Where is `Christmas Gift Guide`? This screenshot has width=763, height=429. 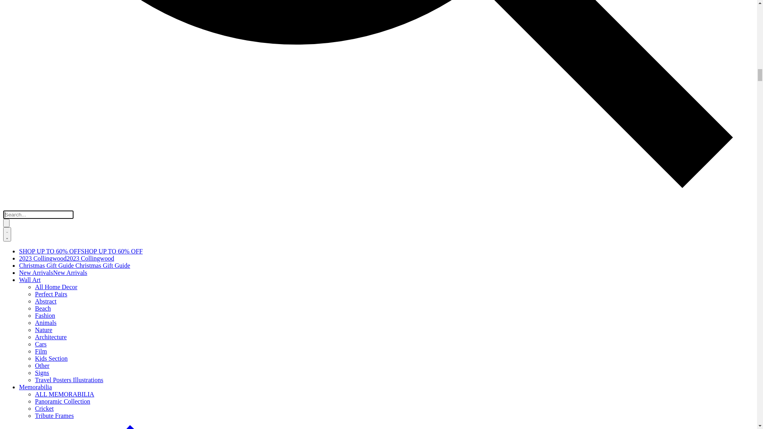
Christmas Gift Guide is located at coordinates (31, 37).